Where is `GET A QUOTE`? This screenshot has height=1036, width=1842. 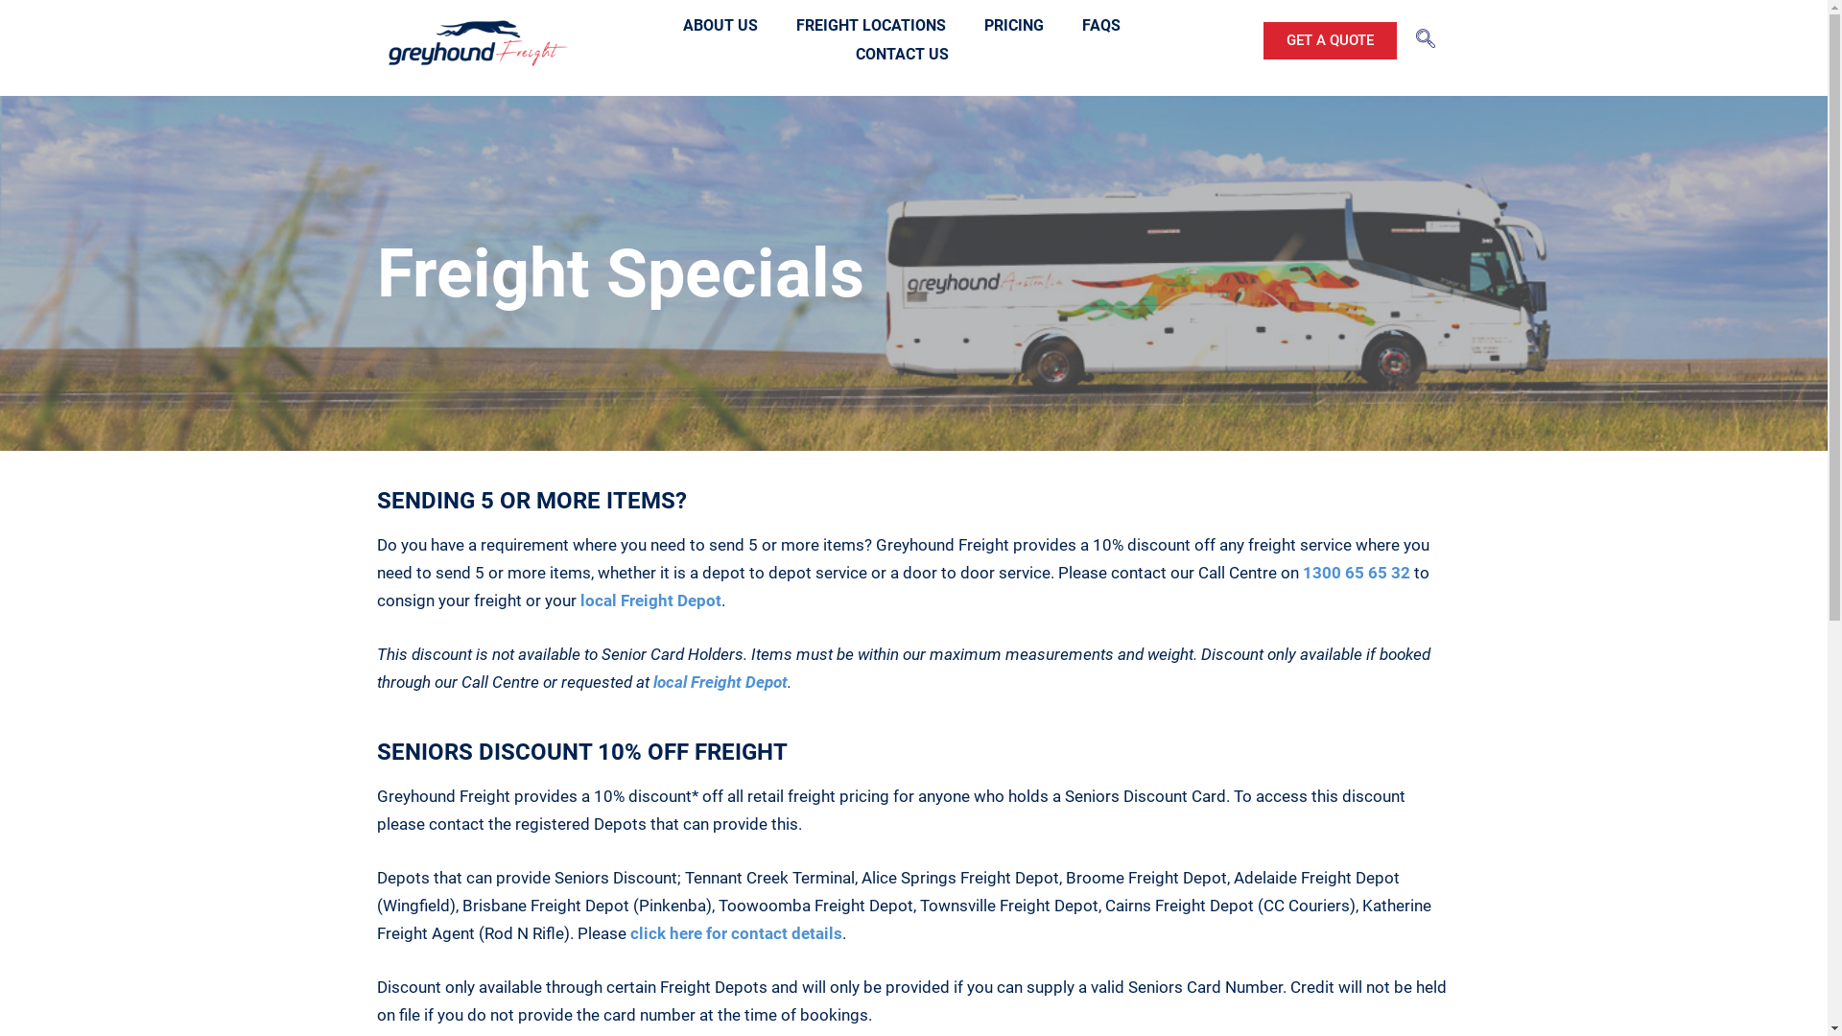 GET A QUOTE is located at coordinates (1330, 40).